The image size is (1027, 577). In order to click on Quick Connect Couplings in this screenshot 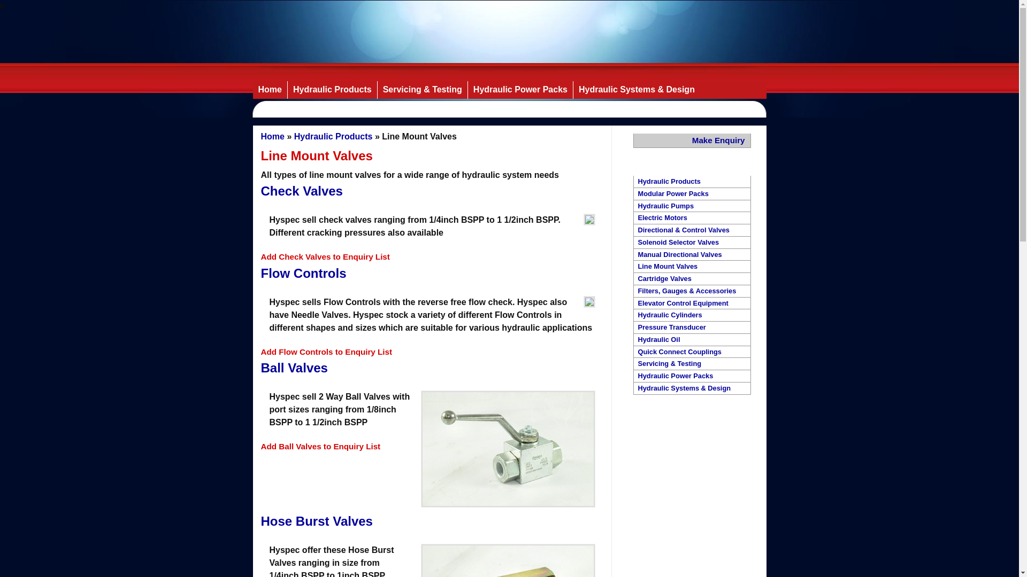, I will do `click(692, 353)`.